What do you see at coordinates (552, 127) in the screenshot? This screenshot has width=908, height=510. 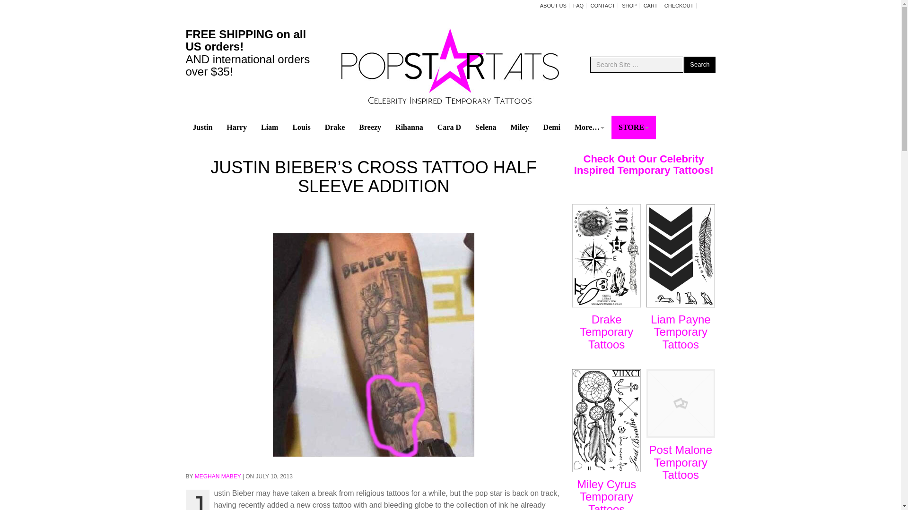 I see `Demi` at bounding box center [552, 127].